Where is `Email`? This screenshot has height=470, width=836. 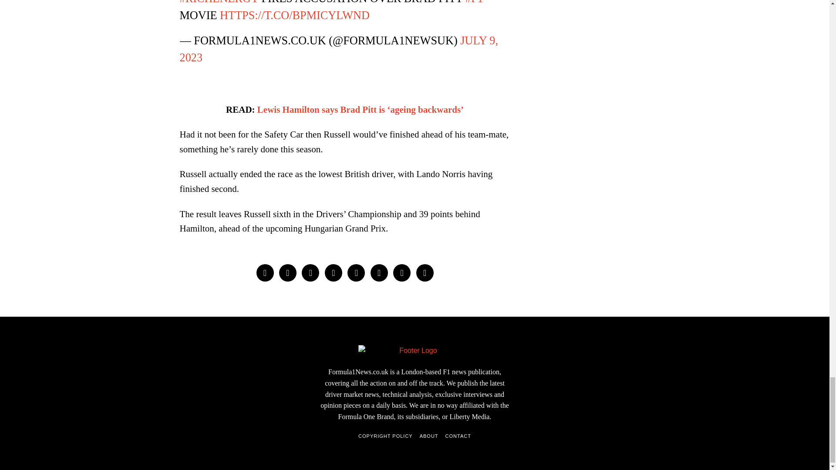 Email is located at coordinates (425, 272).